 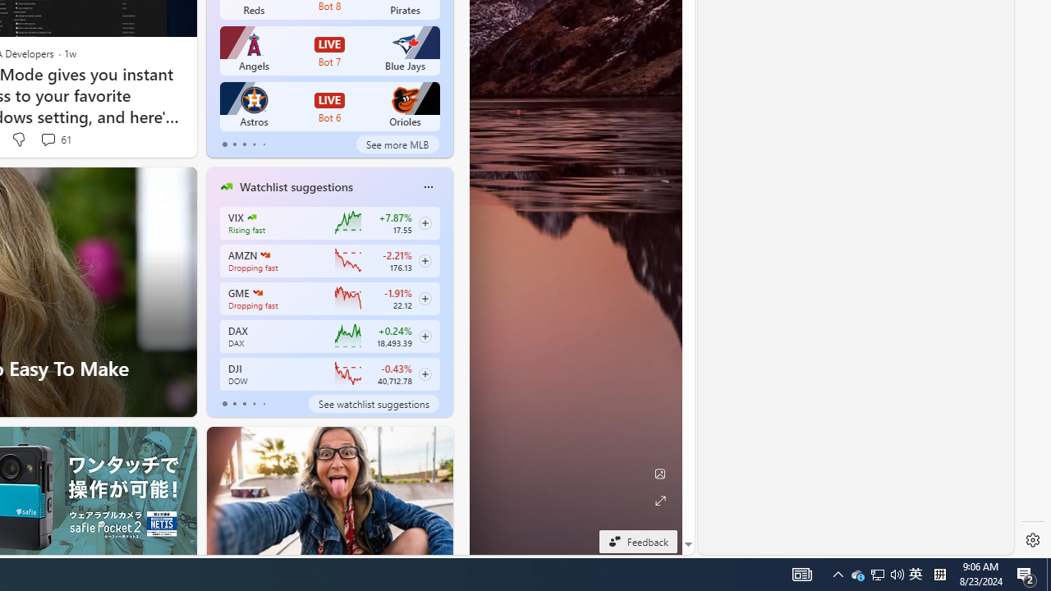 I want to click on Feedback, so click(x=638, y=541).